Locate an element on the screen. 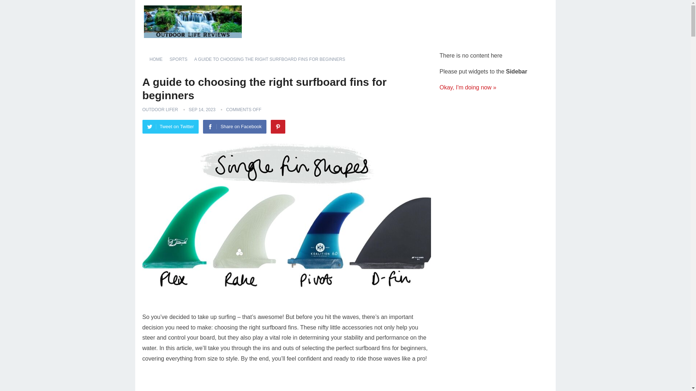  View all posts in Sports is located at coordinates (181, 59).